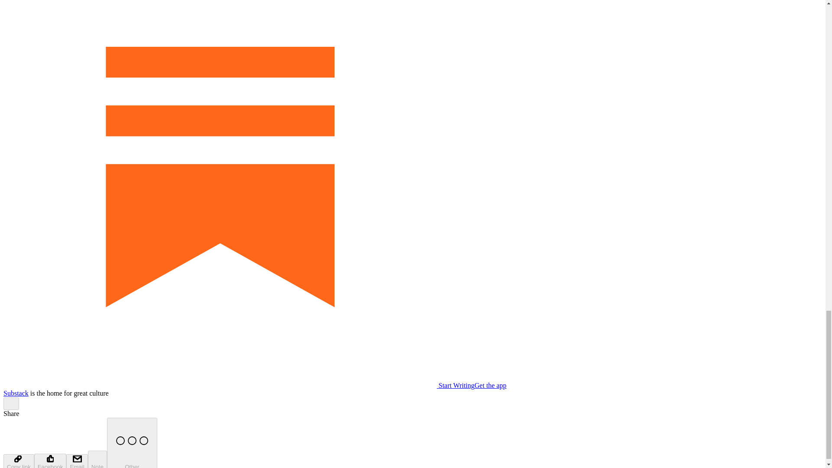 The height and width of the screenshot is (468, 832). What do you see at coordinates (16, 393) in the screenshot?
I see `Substack` at bounding box center [16, 393].